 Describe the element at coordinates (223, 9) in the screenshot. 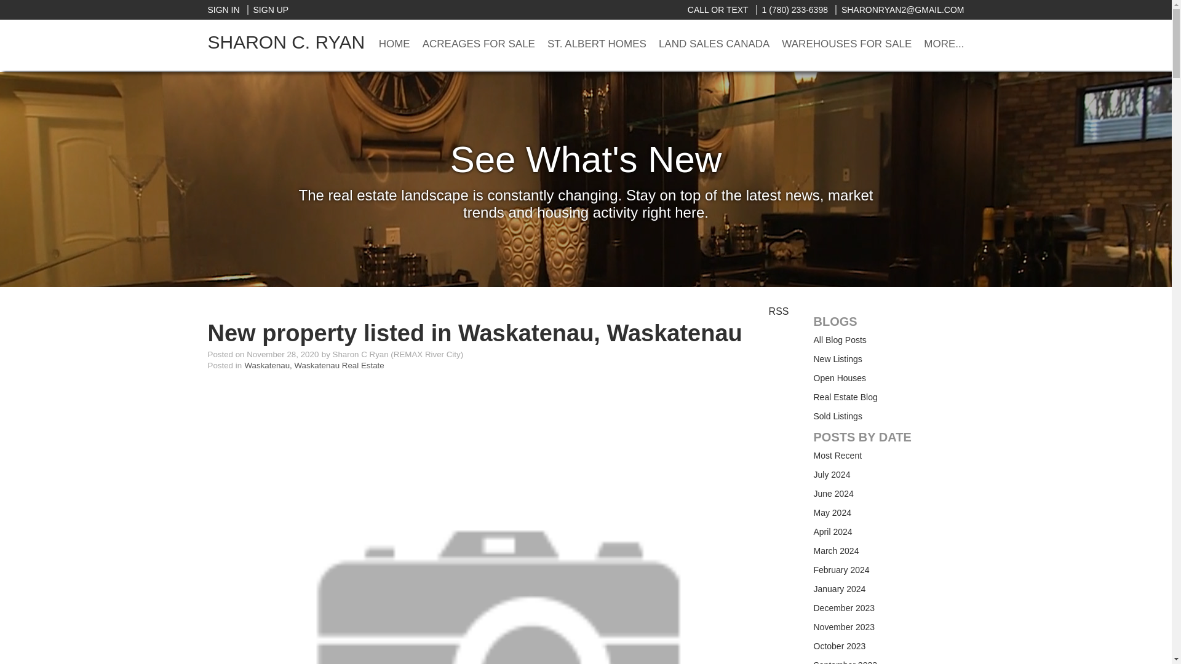

I see `SIGN IN` at that location.